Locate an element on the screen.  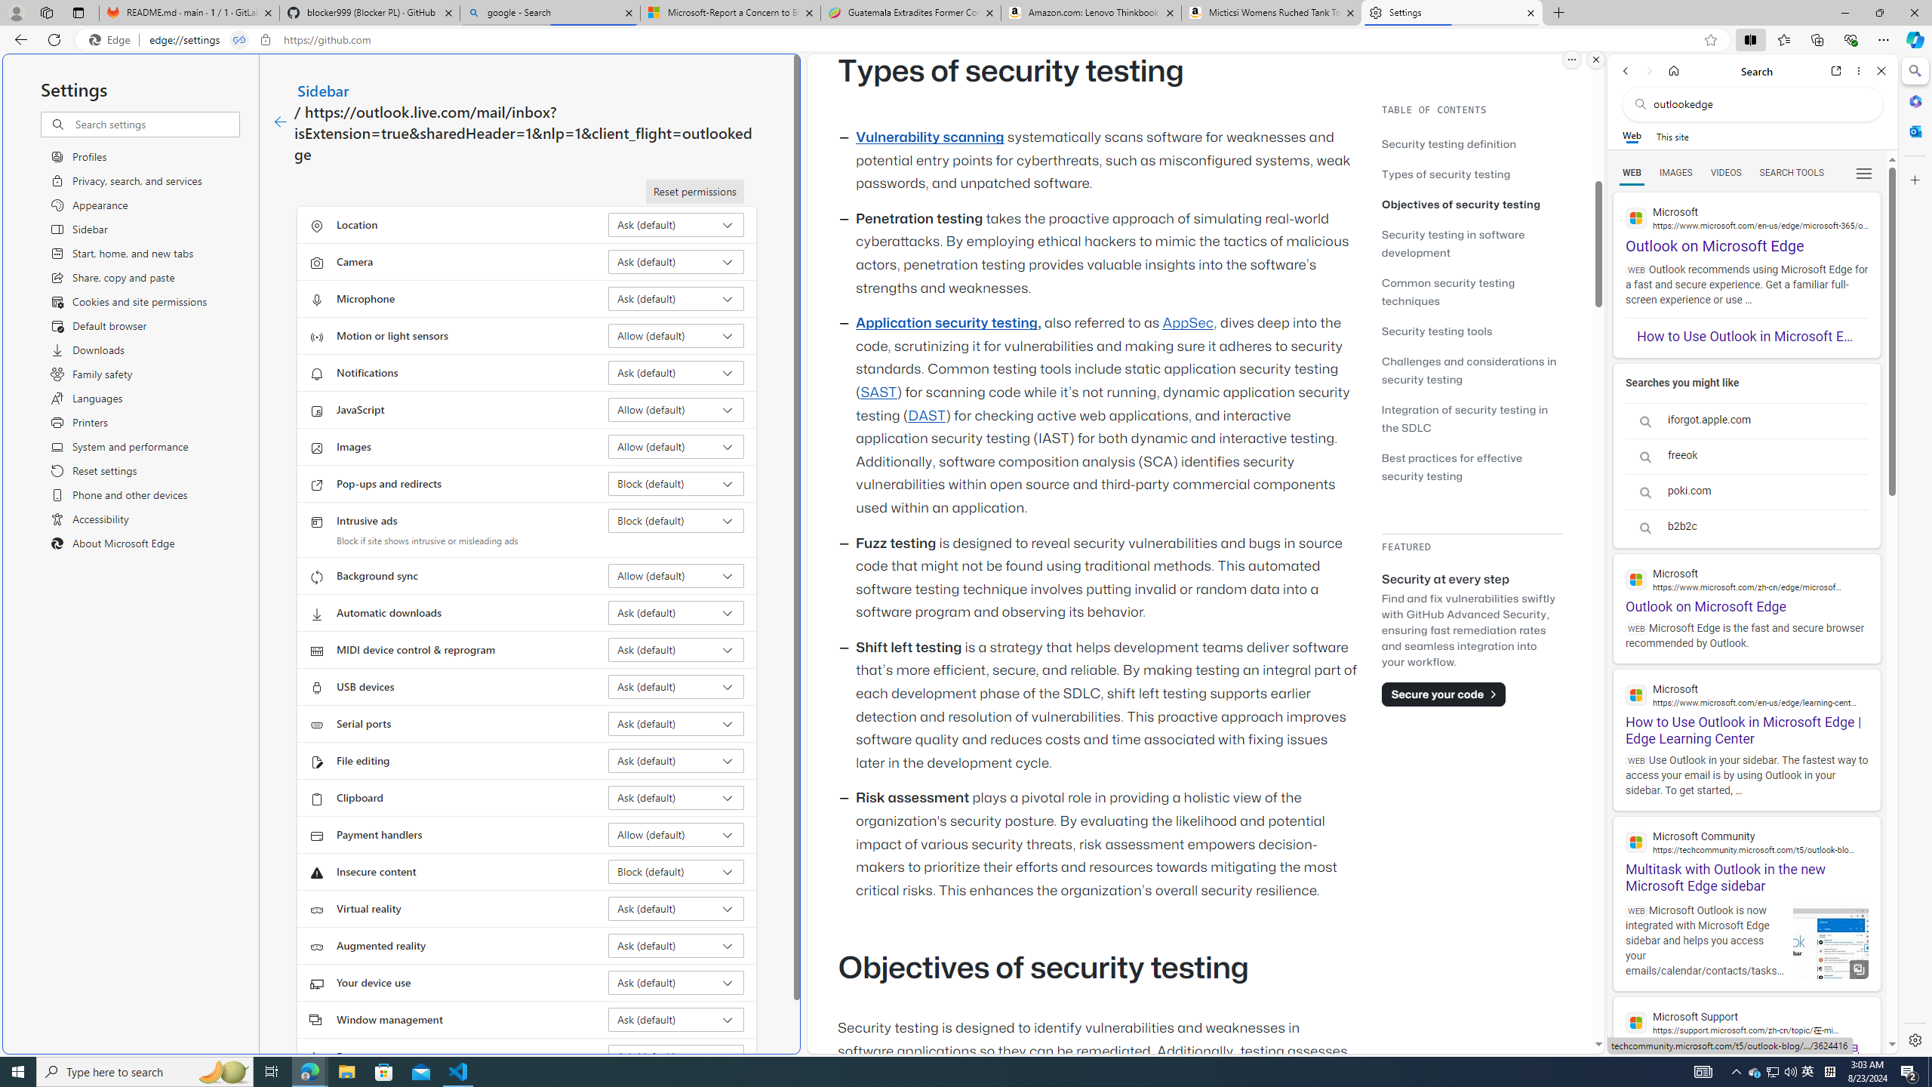
Edge is located at coordinates (112, 40).